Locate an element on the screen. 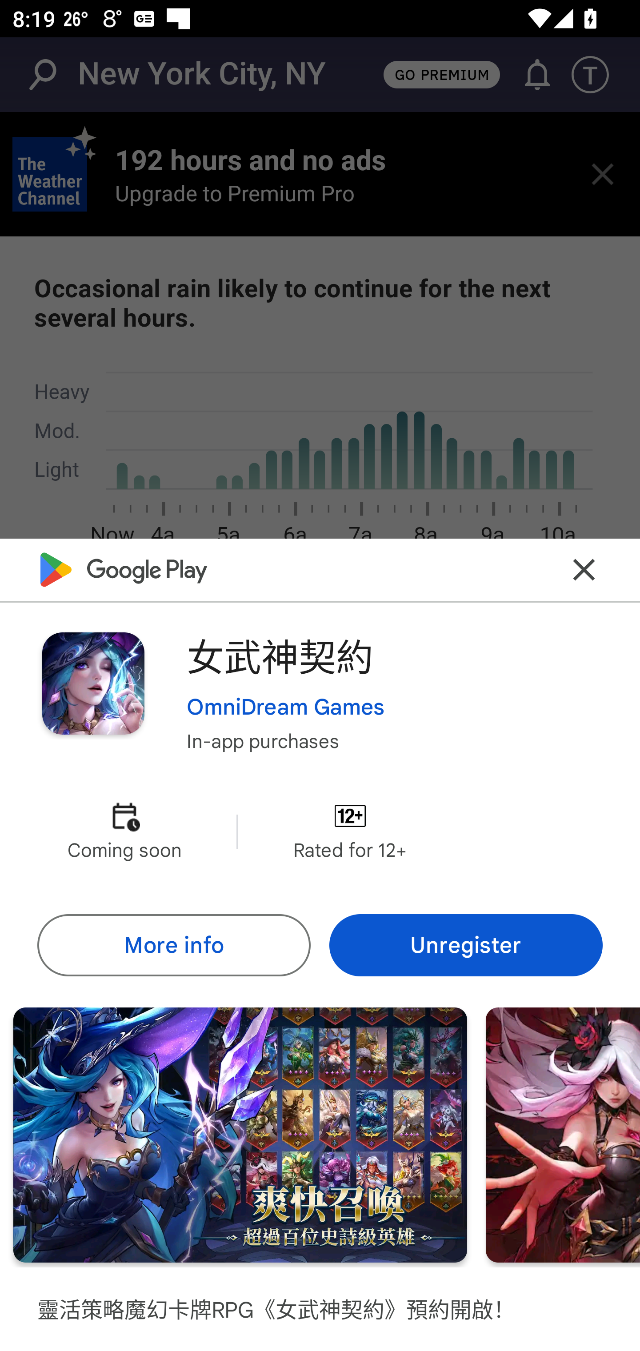 The height and width of the screenshot is (1351, 640). Unregister is located at coordinates (466, 946).